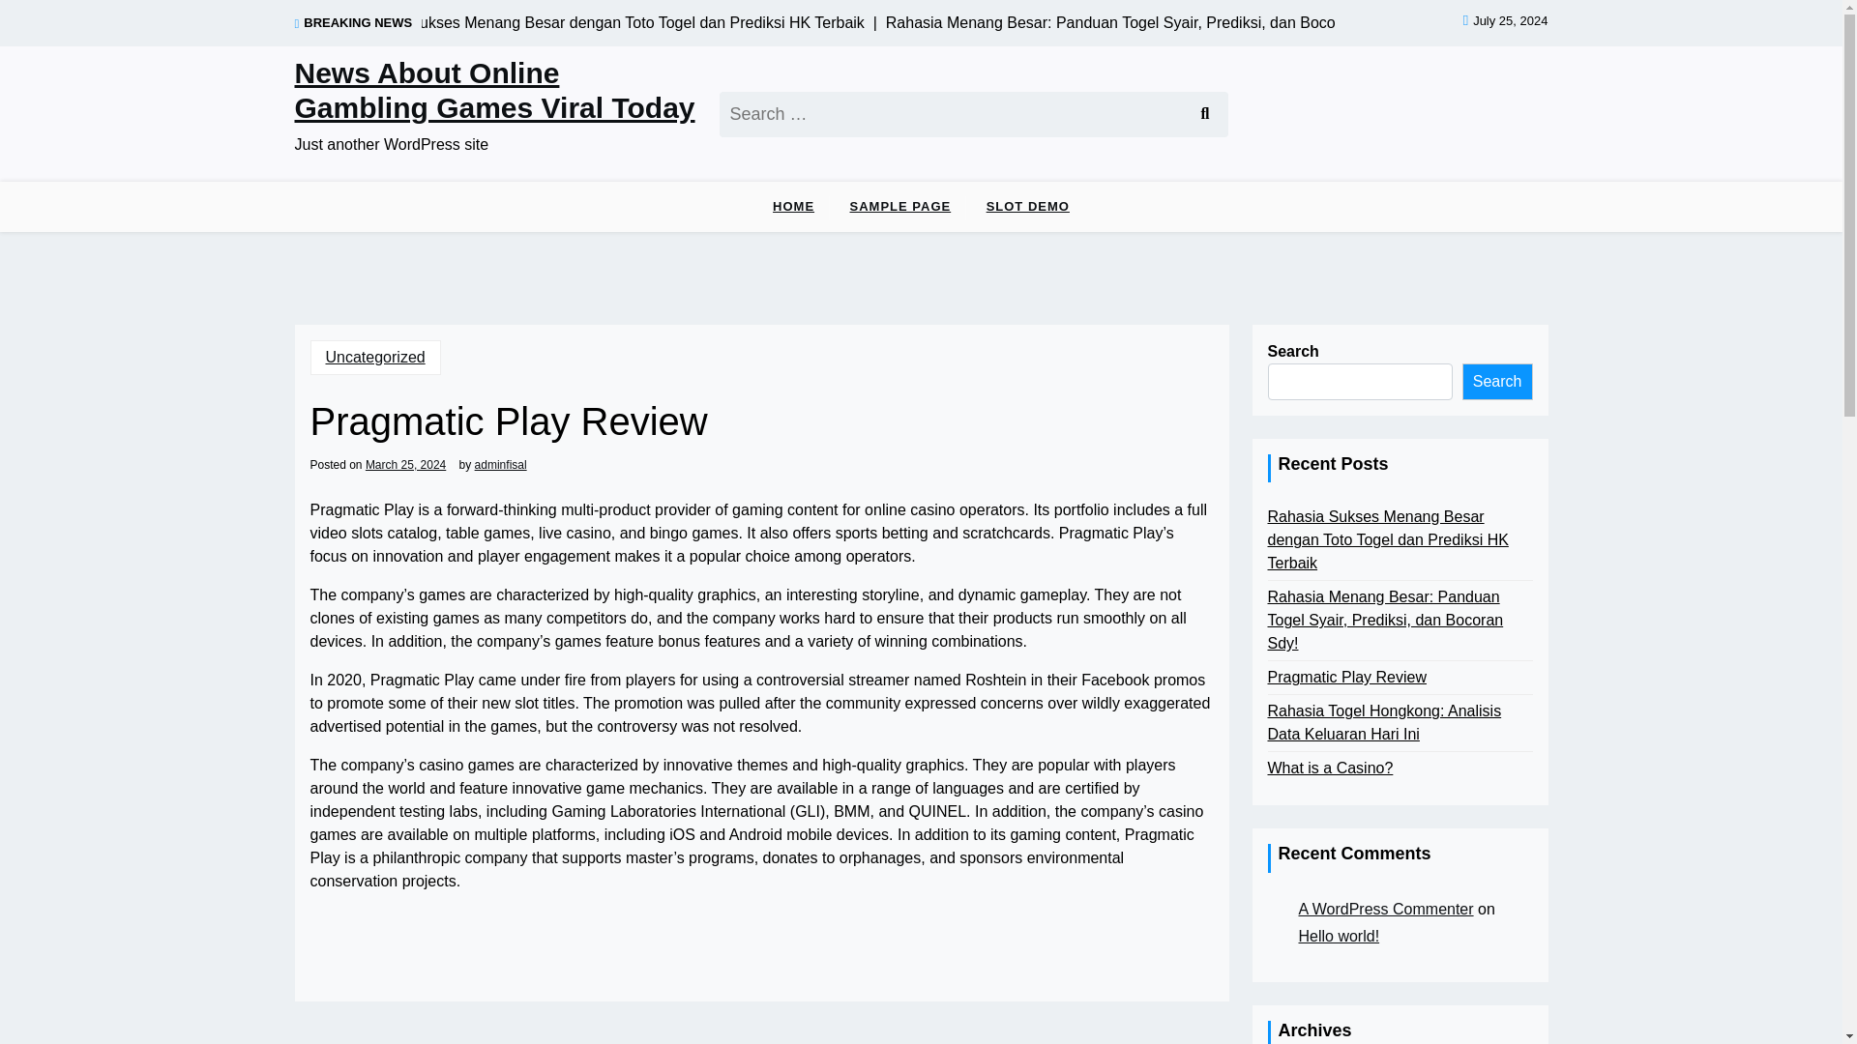 This screenshot has width=1857, height=1044. Describe the element at coordinates (1399, 723) in the screenshot. I see `Rahasia Togel Hongkong: Analisis Data Keluaran Hari Ini` at that location.